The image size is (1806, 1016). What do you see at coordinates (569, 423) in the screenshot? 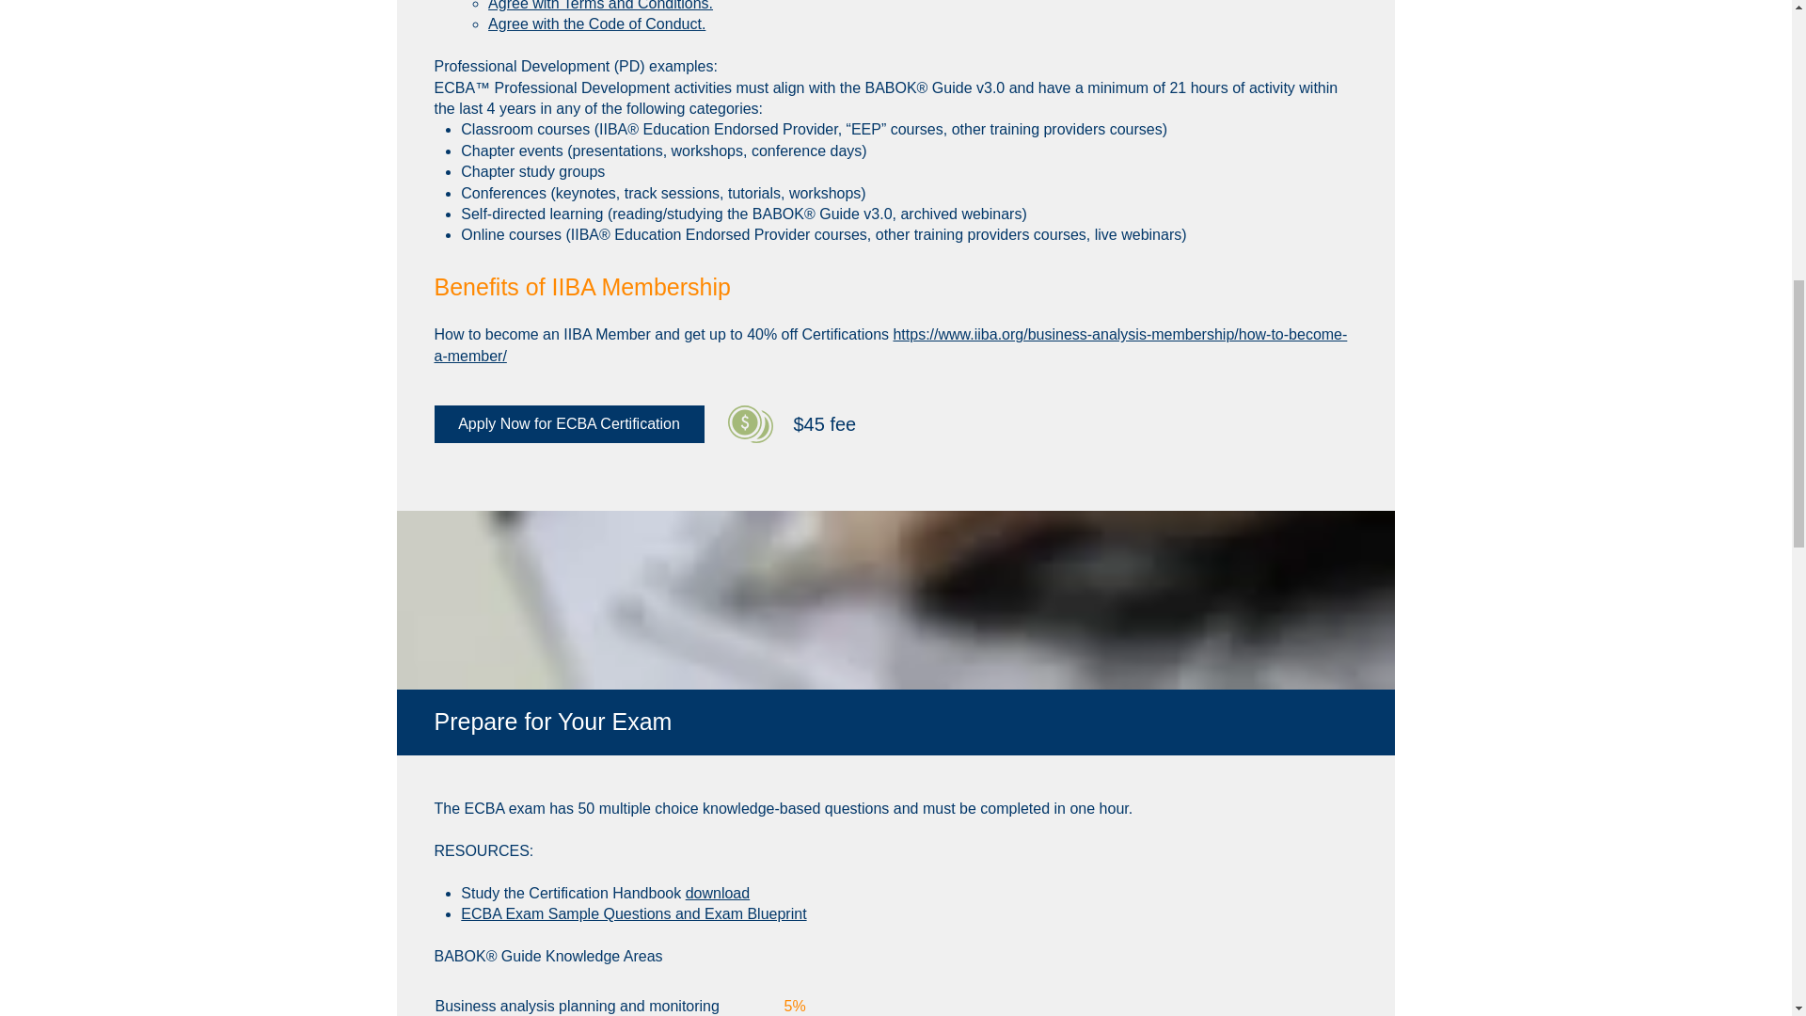
I see `Apply Now for ECBA Certification` at bounding box center [569, 423].